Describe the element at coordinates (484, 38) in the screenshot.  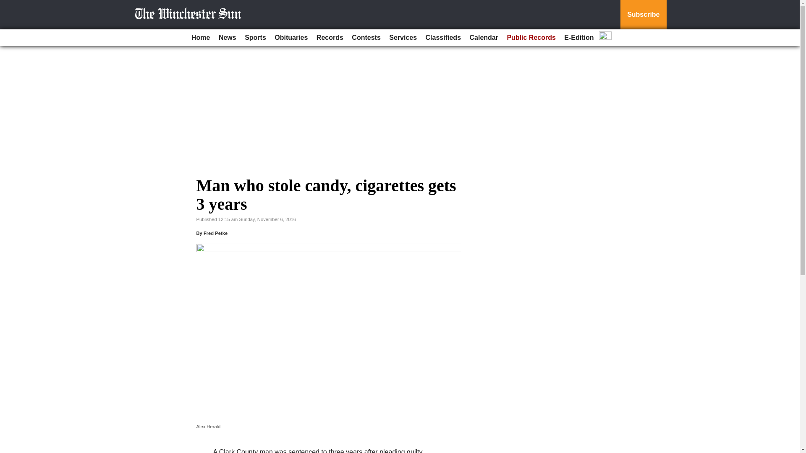
I see `Calendar` at that location.